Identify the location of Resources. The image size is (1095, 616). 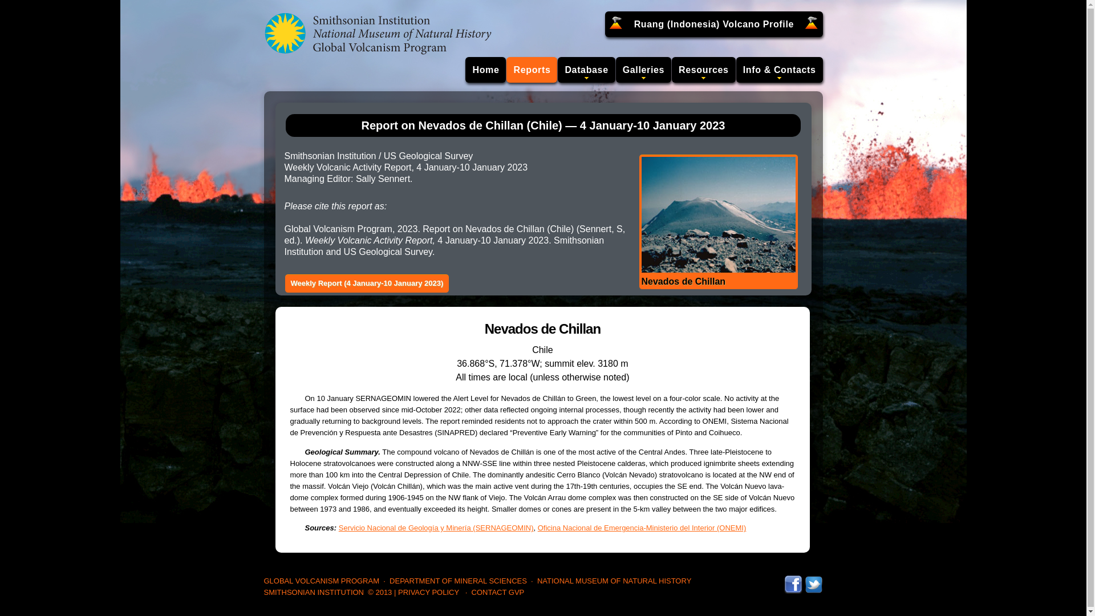
(704, 70).